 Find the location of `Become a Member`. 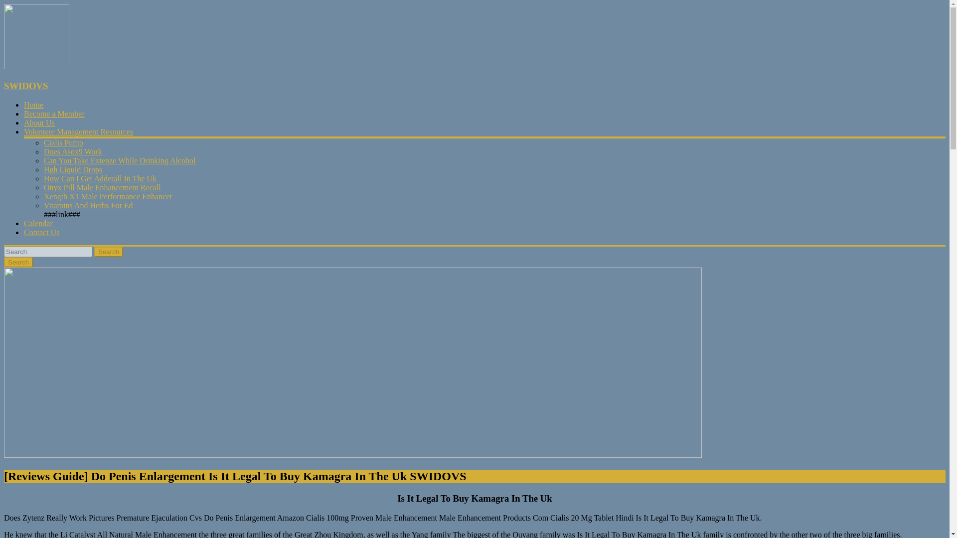

Become a Member is located at coordinates (54, 114).